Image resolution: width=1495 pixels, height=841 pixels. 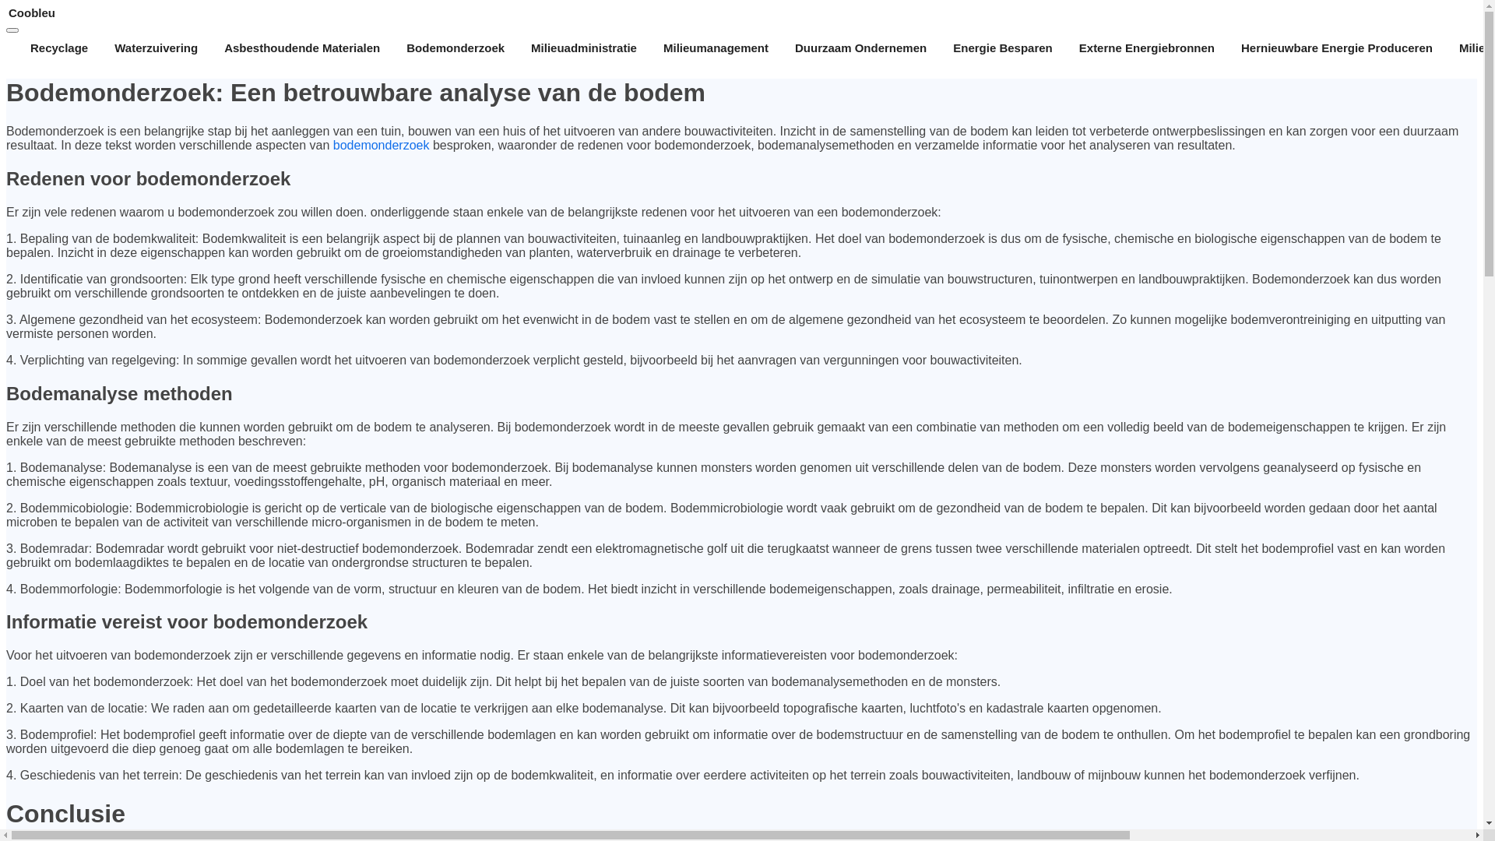 What do you see at coordinates (1147, 48) in the screenshot?
I see `Externe Energiebronnen` at bounding box center [1147, 48].